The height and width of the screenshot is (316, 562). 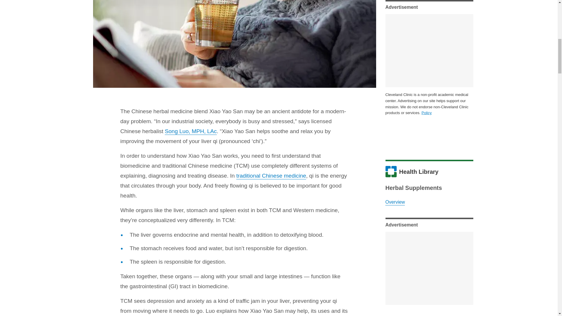 What do you see at coordinates (271, 176) in the screenshot?
I see `traditional Chinese medicine` at bounding box center [271, 176].